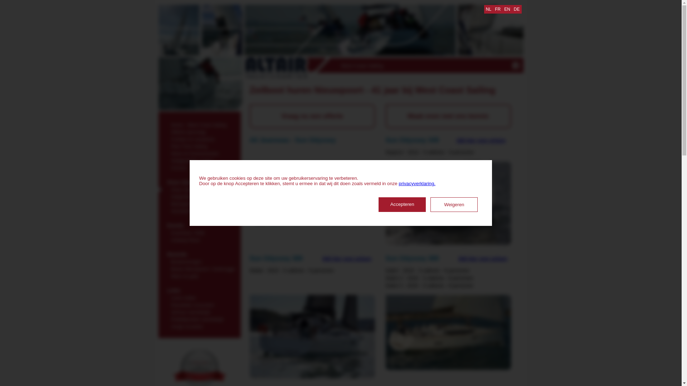 This screenshot has height=386, width=687. What do you see at coordinates (199, 124) in the screenshot?
I see `Home - West Coast Sailing` at bounding box center [199, 124].